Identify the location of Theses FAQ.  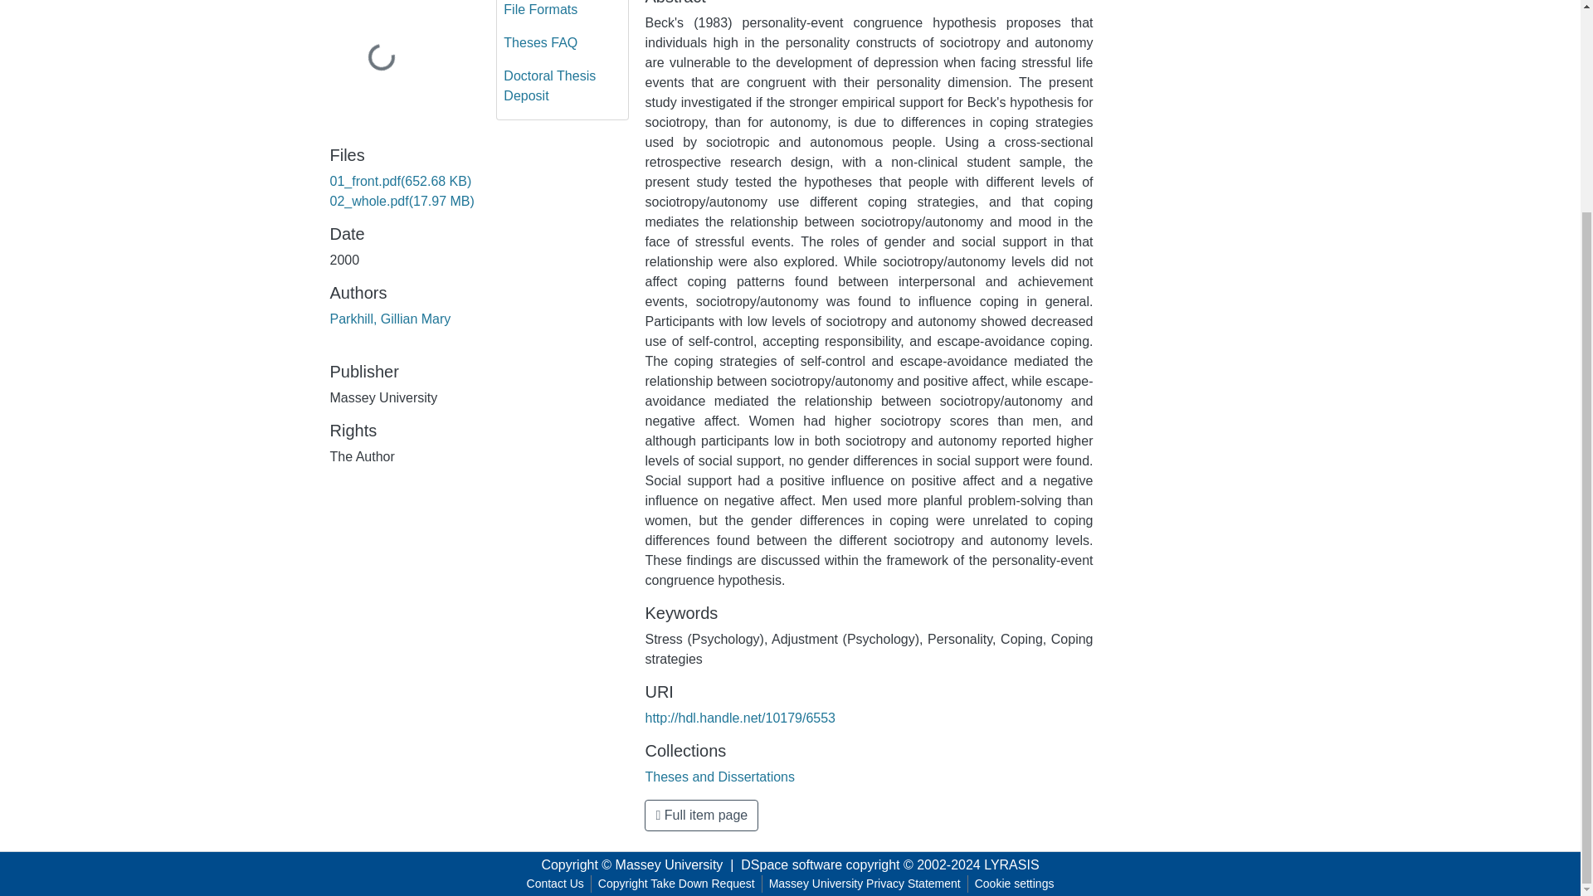
(563, 43).